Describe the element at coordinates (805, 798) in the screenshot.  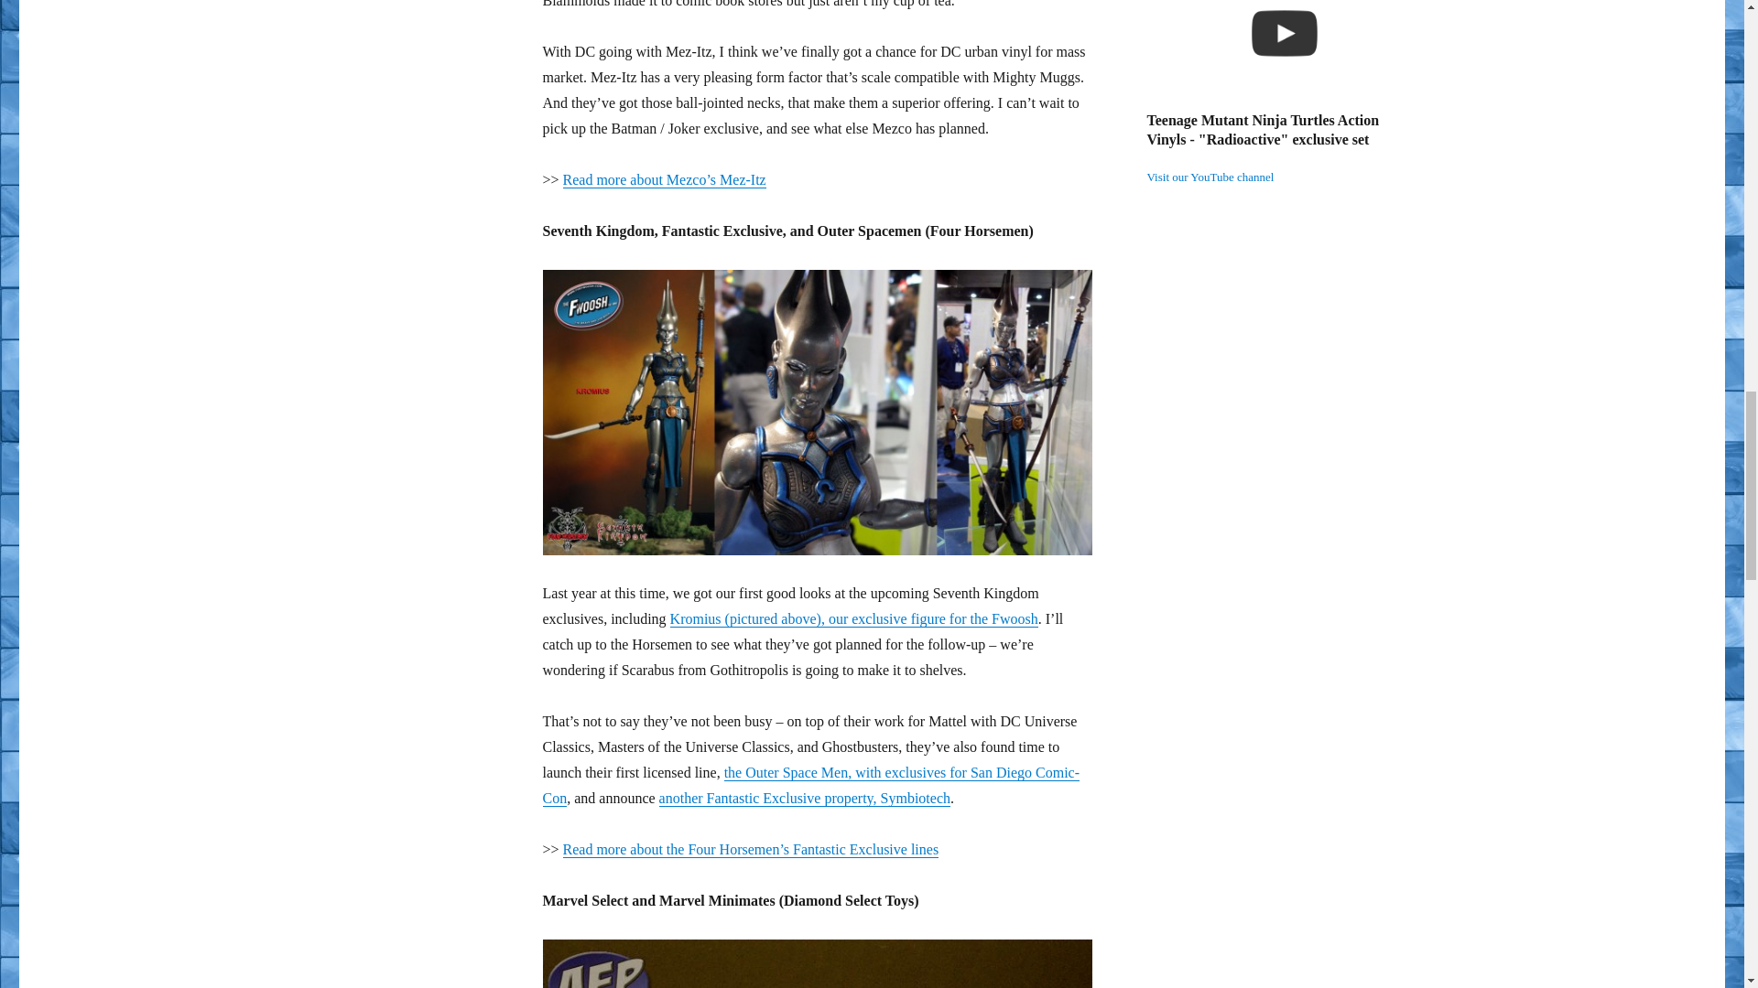
I see `another Fantastic Exclusive property, Symbiotech` at that location.